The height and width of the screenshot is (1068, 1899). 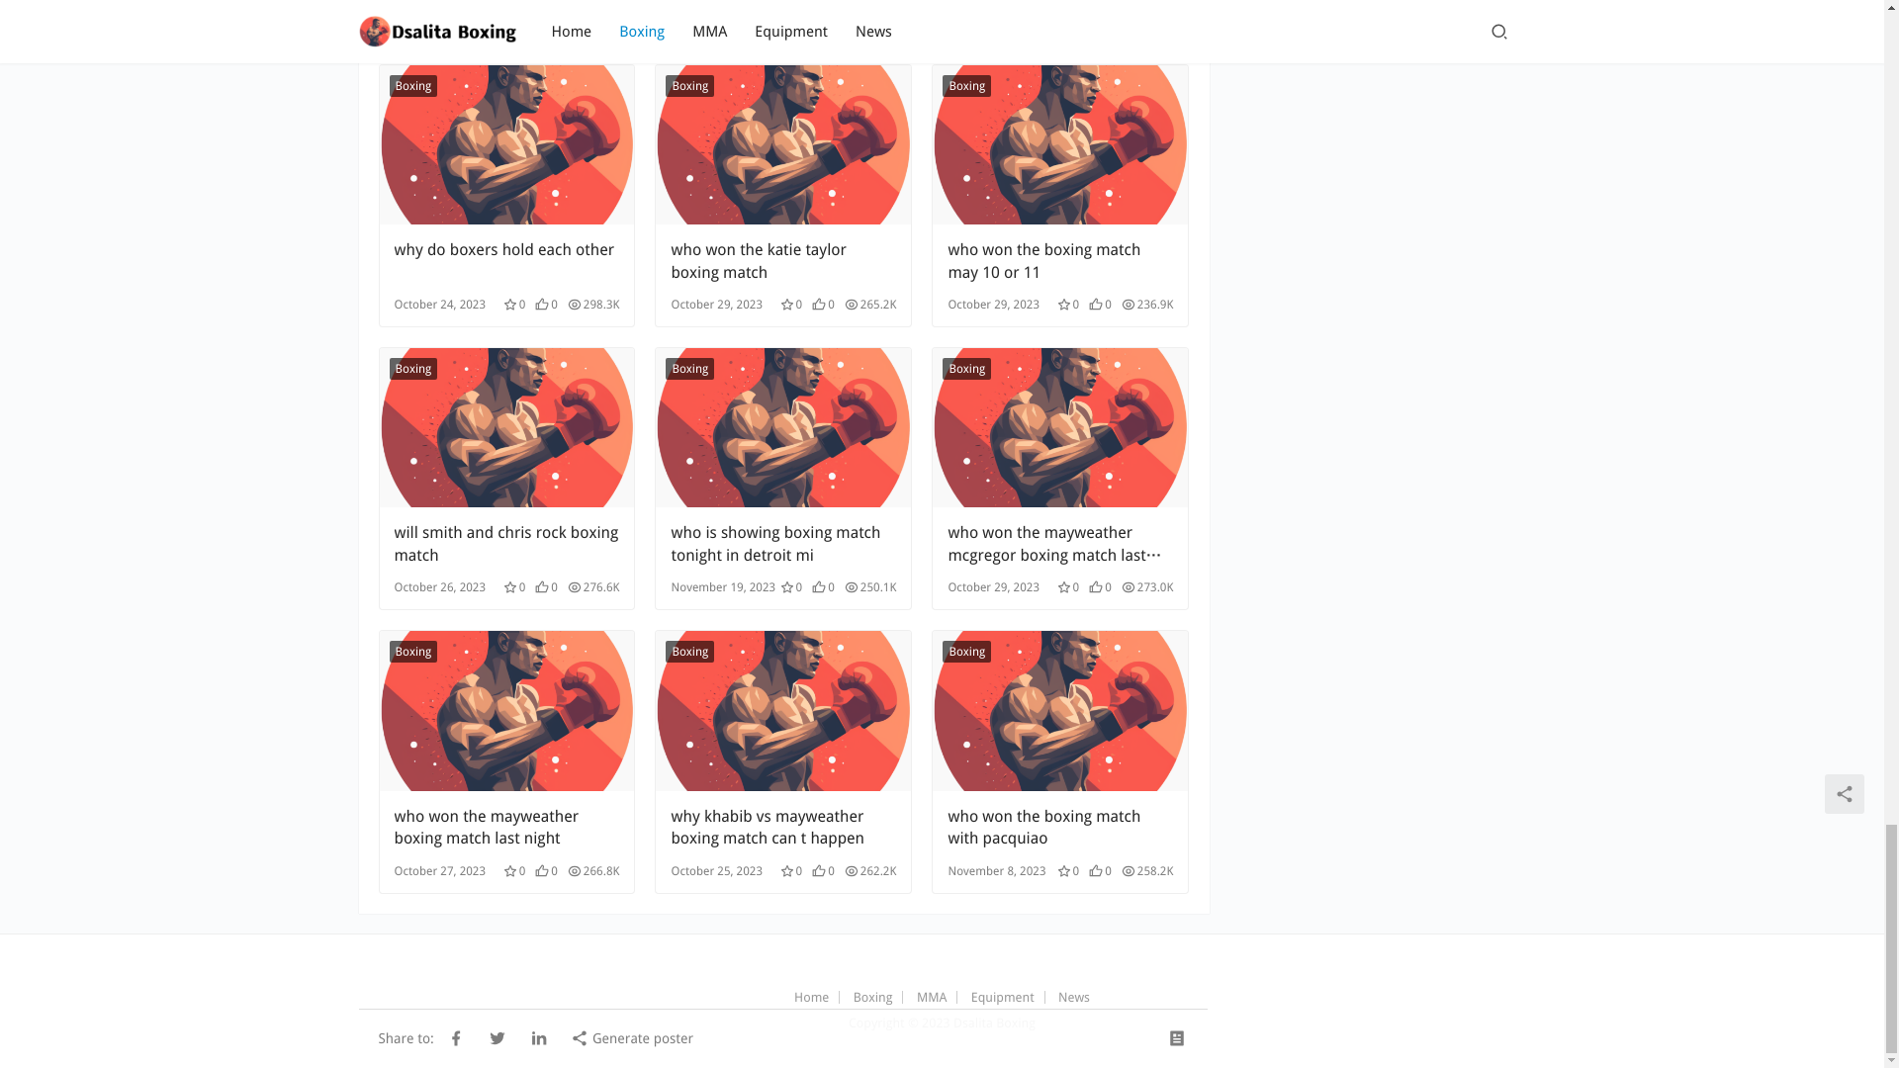 What do you see at coordinates (1060, 144) in the screenshot?
I see `who won the boxing match may 10 or 11` at bounding box center [1060, 144].